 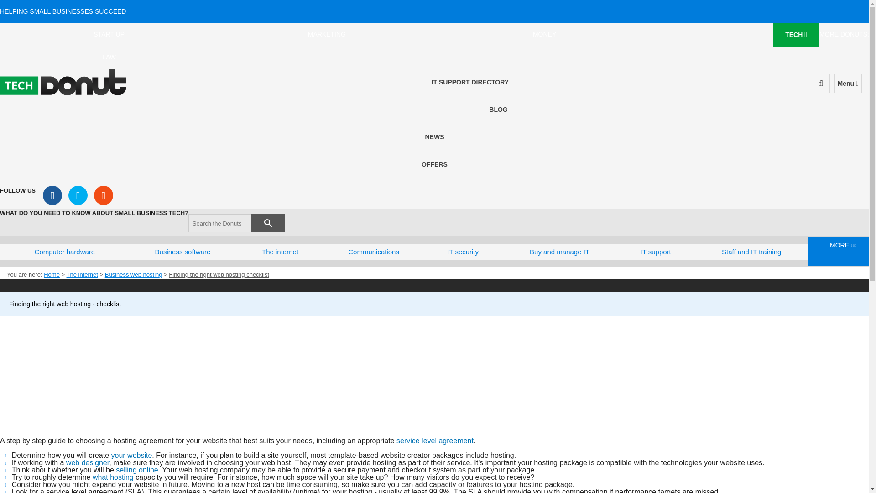 What do you see at coordinates (122, 477) in the screenshot?
I see `Types of web hosting` at bounding box center [122, 477].